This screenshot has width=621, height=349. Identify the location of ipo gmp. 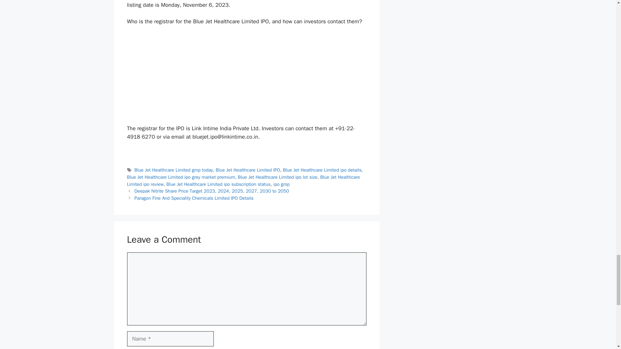
(281, 184).